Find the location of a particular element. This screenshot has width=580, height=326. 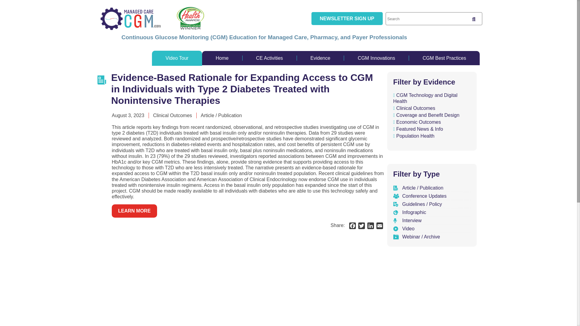

CE Activities is located at coordinates (269, 58).